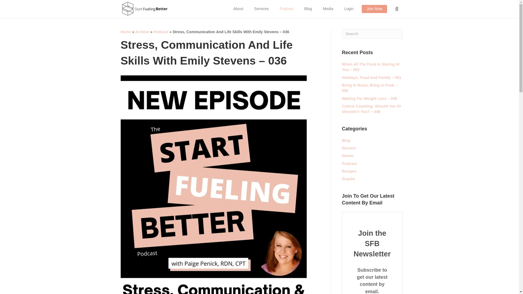  What do you see at coordinates (238, 9) in the screenshot?
I see `About` at bounding box center [238, 9].